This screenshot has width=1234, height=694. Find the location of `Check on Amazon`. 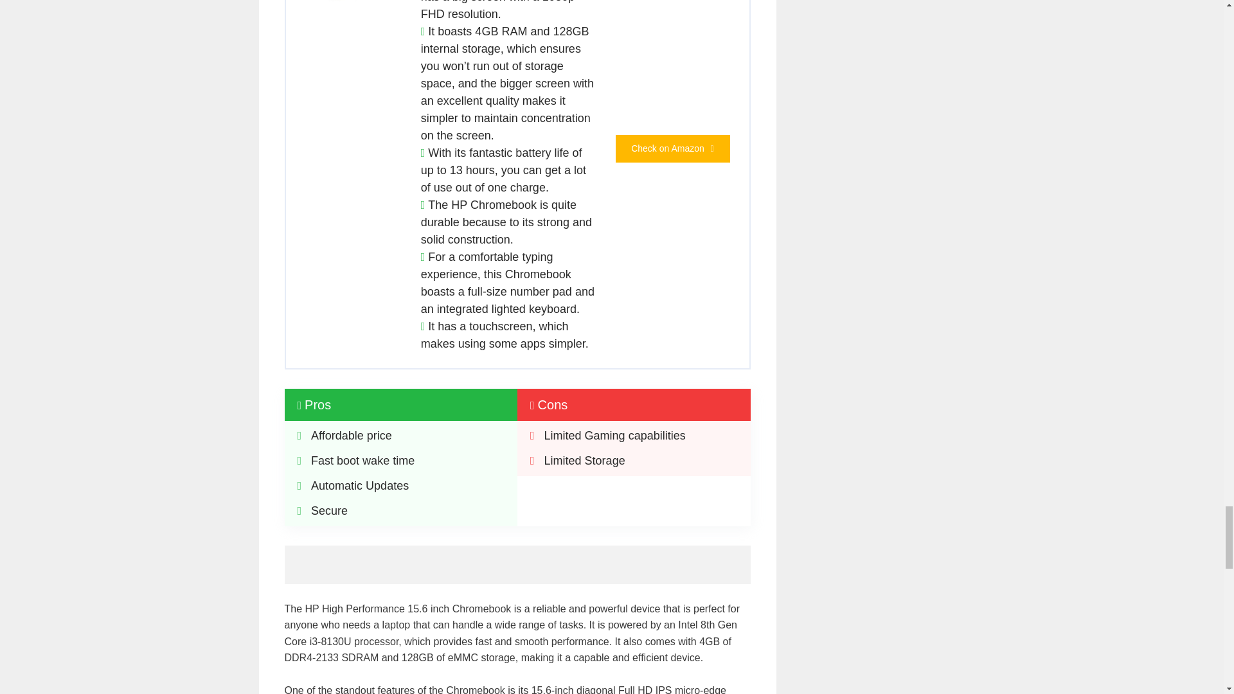

Check on Amazon is located at coordinates (673, 148).